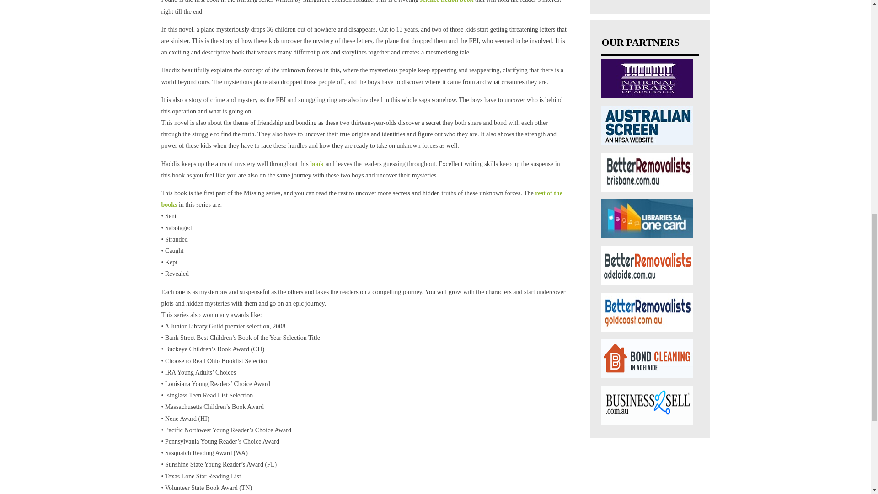 The image size is (878, 494). What do you see at coordinates (316, 164) in the screenshot?
I see `book` at bounding box center [316, 164].